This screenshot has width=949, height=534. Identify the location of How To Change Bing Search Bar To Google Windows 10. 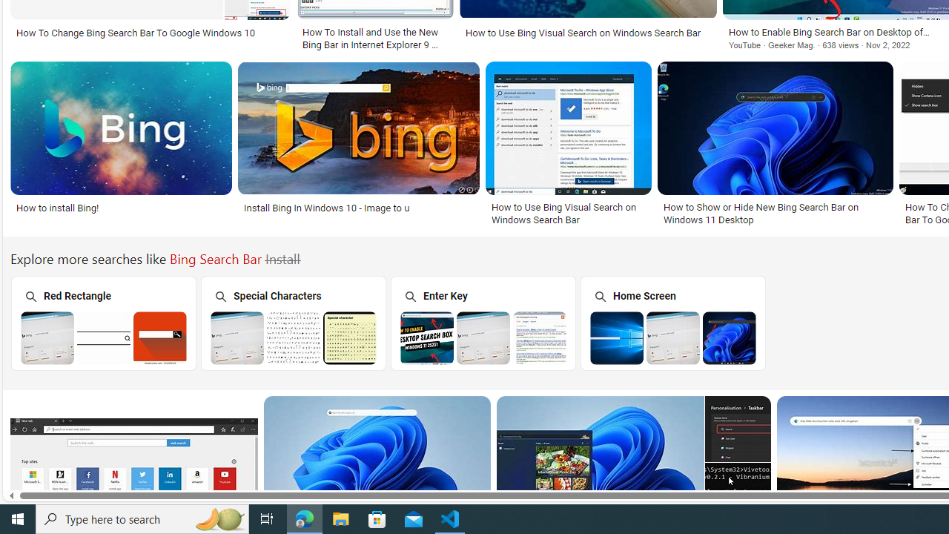
(135, 33).